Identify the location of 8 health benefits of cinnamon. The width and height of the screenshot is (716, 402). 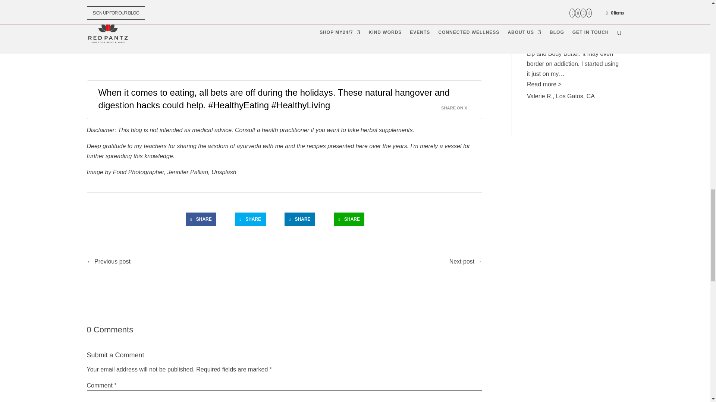
(131, 31).